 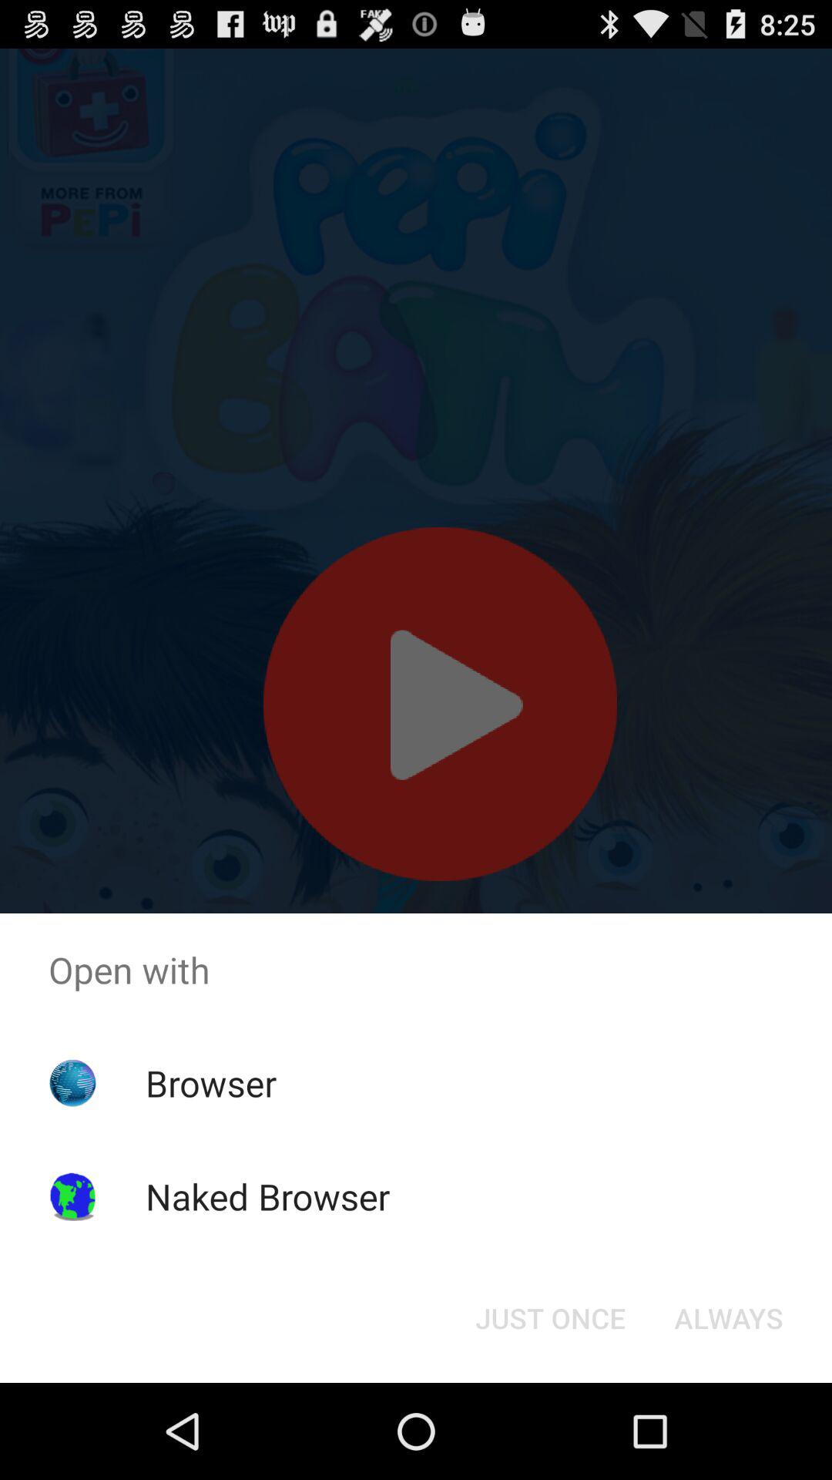 I want to click on click the button to the left of the always button, so click(x=550, y=1318).